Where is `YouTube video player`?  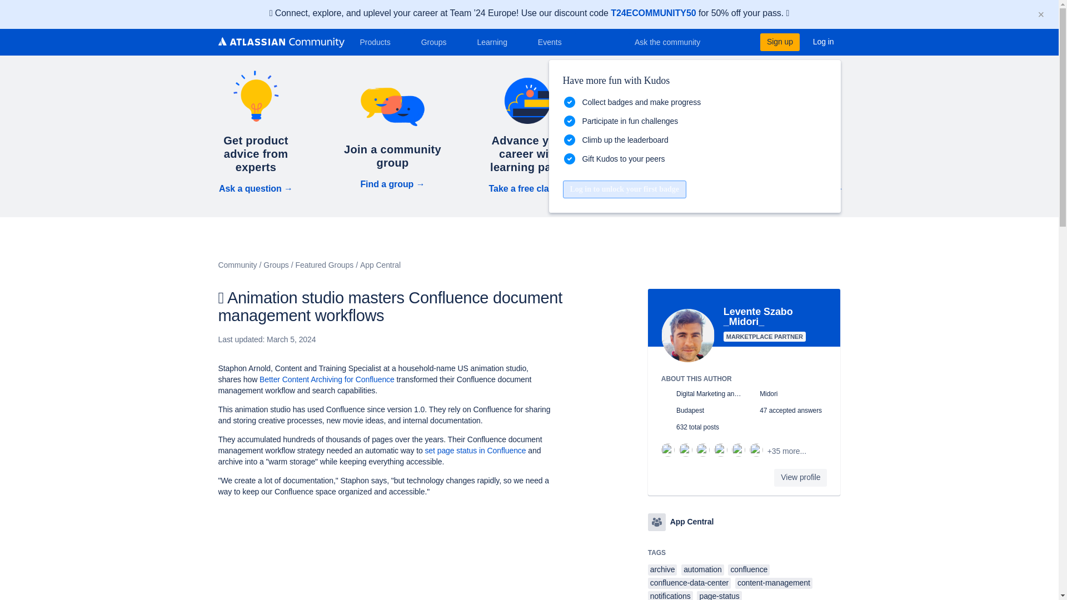 YouTube video player is located at coordinates (373, 553).